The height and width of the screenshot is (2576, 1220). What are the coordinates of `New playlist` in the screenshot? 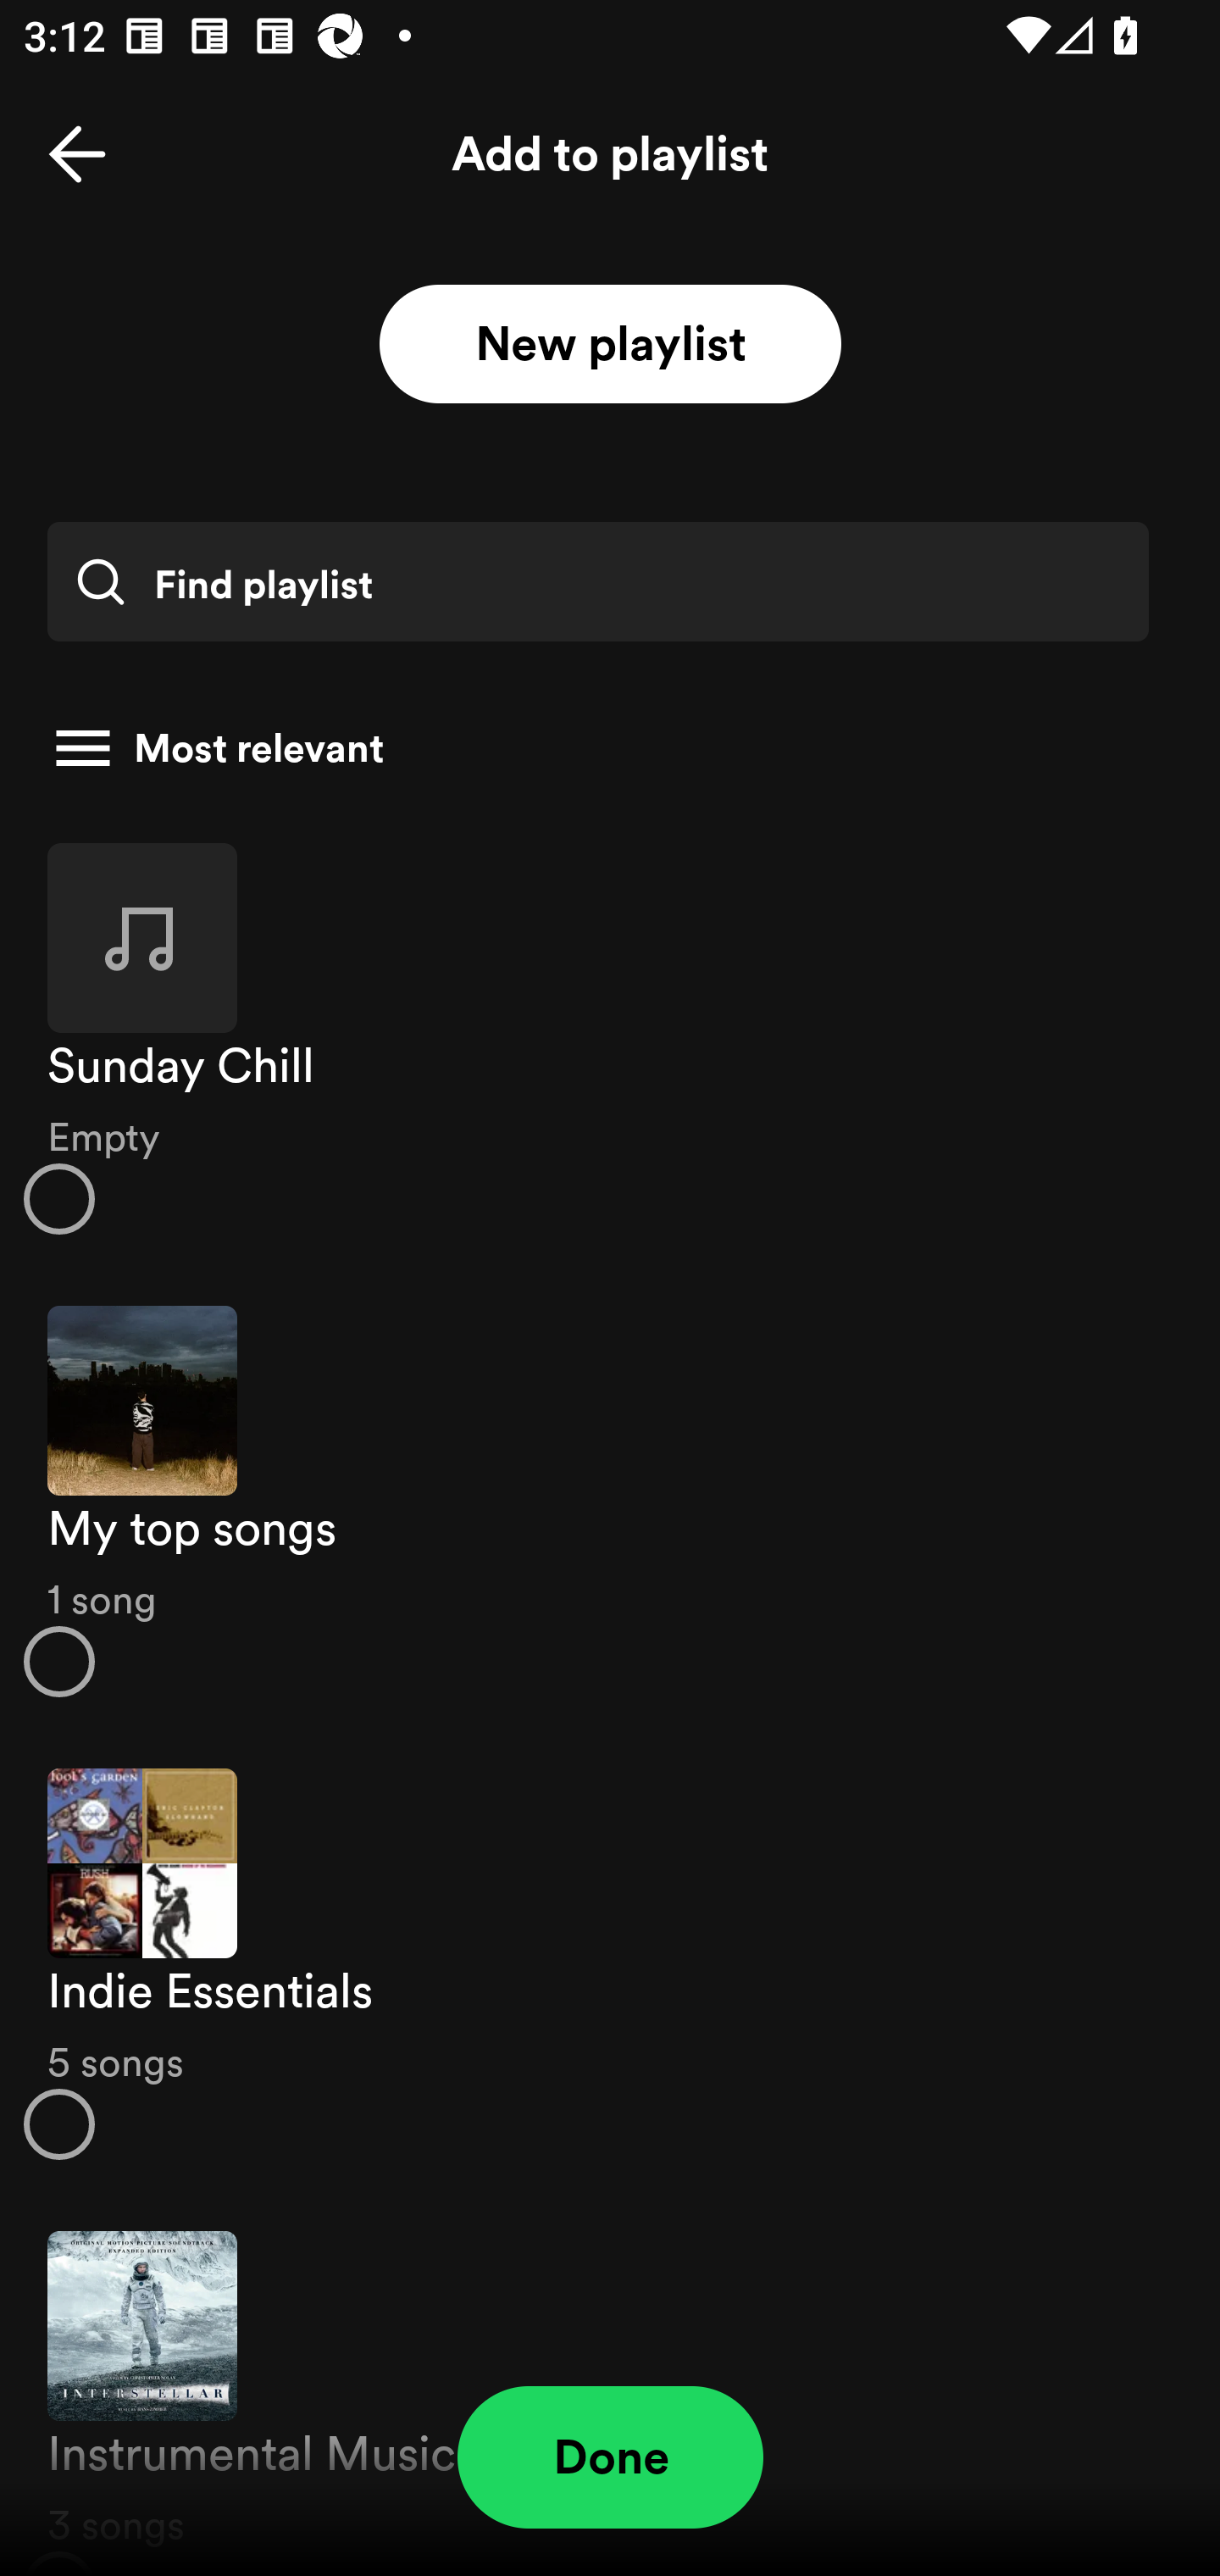 It's located at (610, 345).